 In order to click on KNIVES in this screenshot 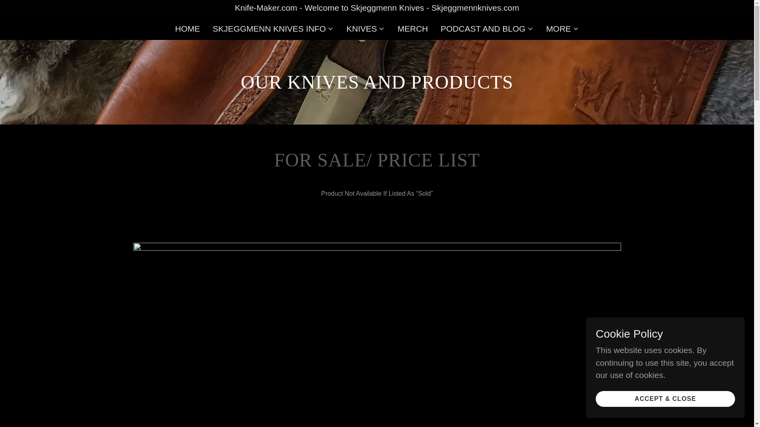, I will do `click(365, 28)`.